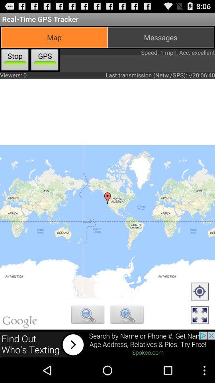  What do you see at coordinates (127, 316) in the screenshot?
I see `click the zoom-in option` at bounding box center [127, 316].